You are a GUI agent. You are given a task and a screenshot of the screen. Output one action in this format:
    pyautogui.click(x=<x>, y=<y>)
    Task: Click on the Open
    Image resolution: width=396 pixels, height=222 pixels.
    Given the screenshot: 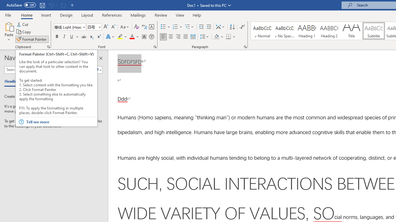 What is the action you would take?
    pyautogui.click(x=99, y=27)
    